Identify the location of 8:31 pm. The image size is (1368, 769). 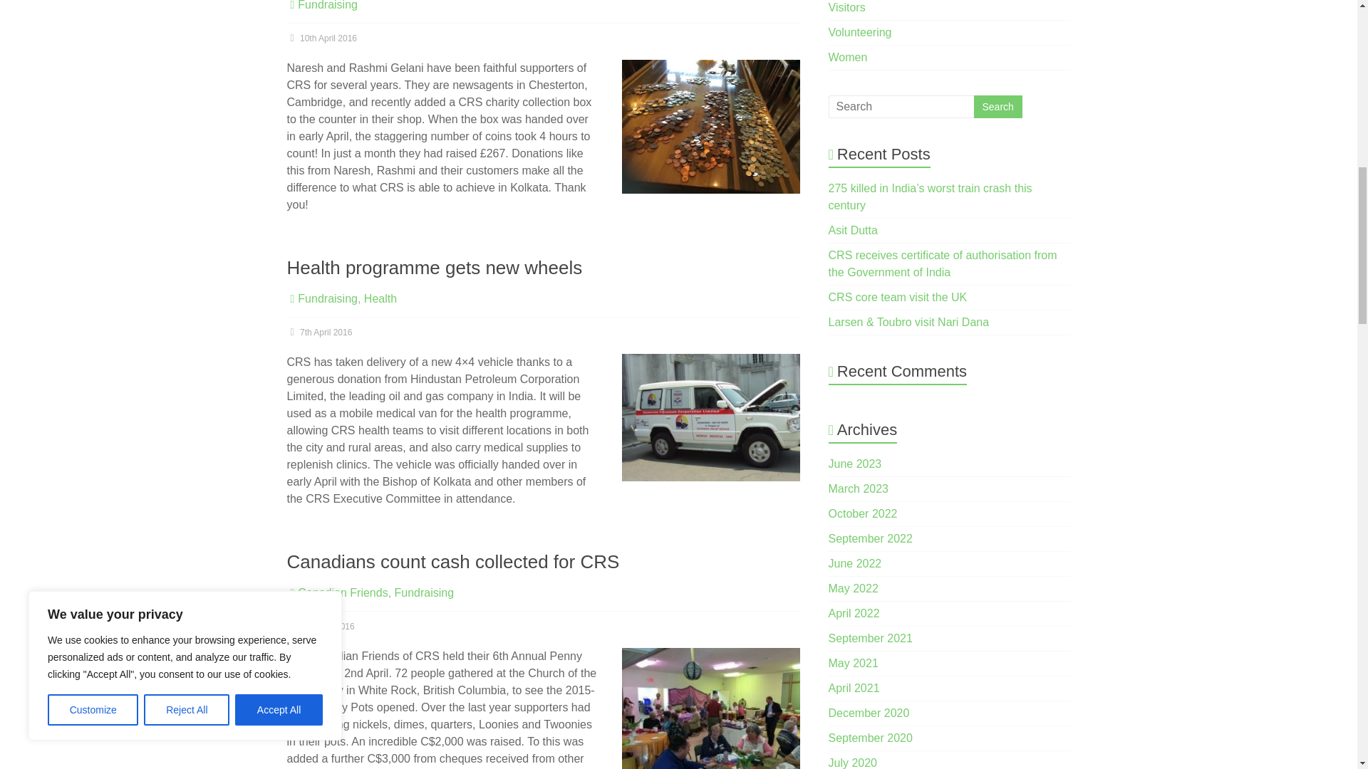
(321, 38).